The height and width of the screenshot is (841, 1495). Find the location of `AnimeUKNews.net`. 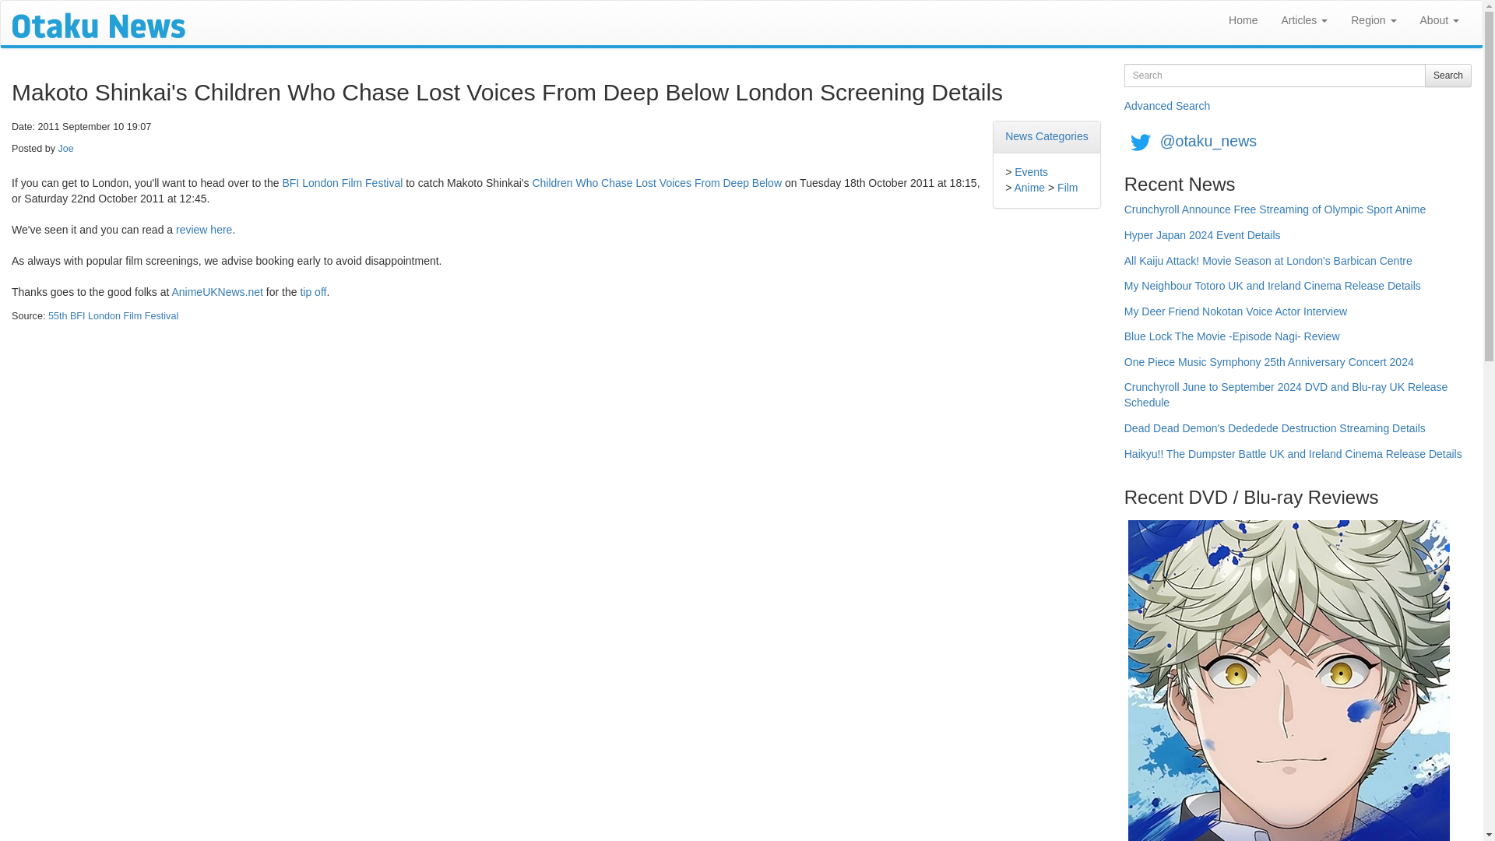

AnimeUKNews.net is located at coordinates (216, 292).